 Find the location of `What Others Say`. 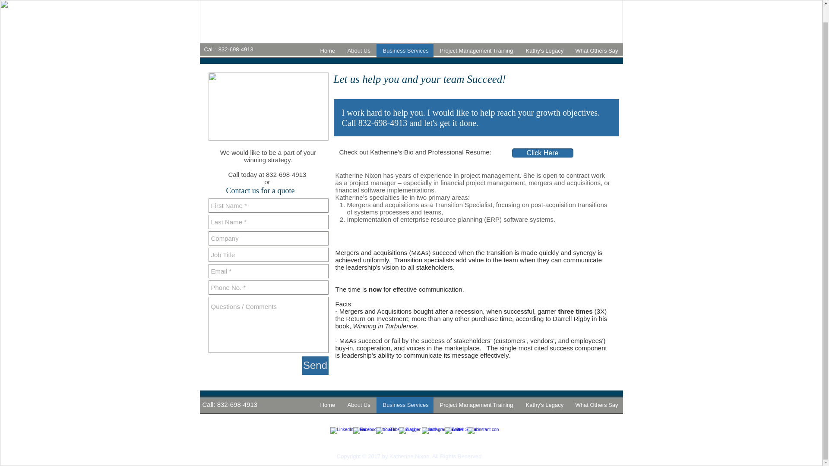

What Others Say is located at coordinates (596, 50).